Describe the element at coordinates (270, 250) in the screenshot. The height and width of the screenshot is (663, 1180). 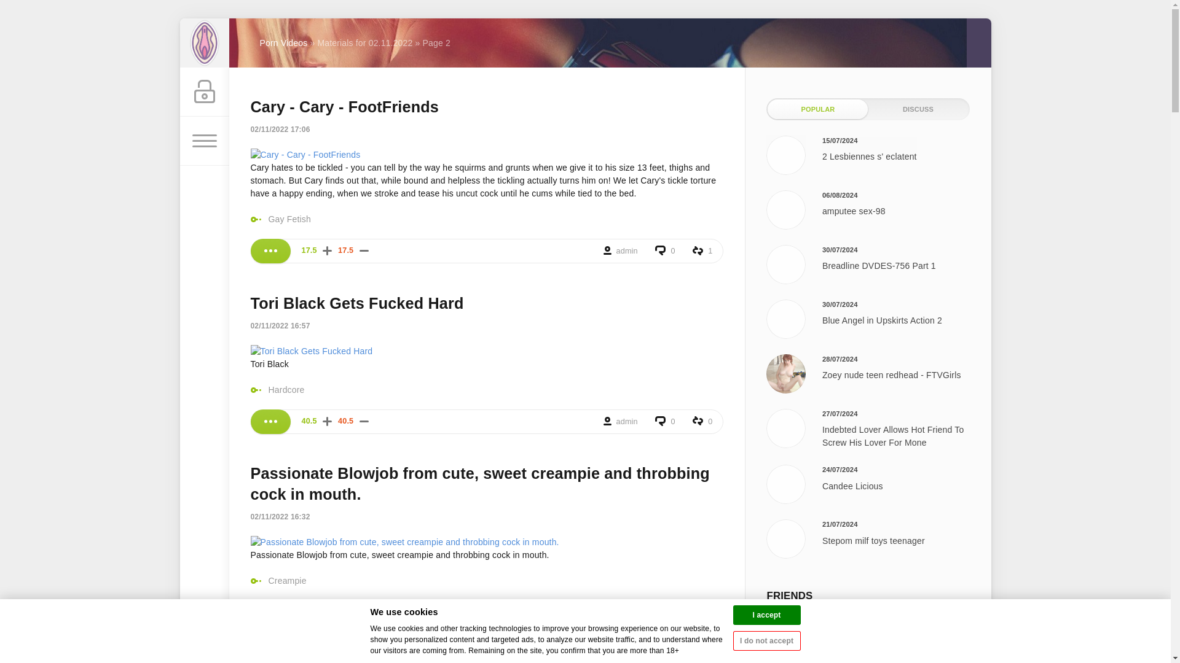
I see `Read more: Cary - Cary - FootFriends` at that location.